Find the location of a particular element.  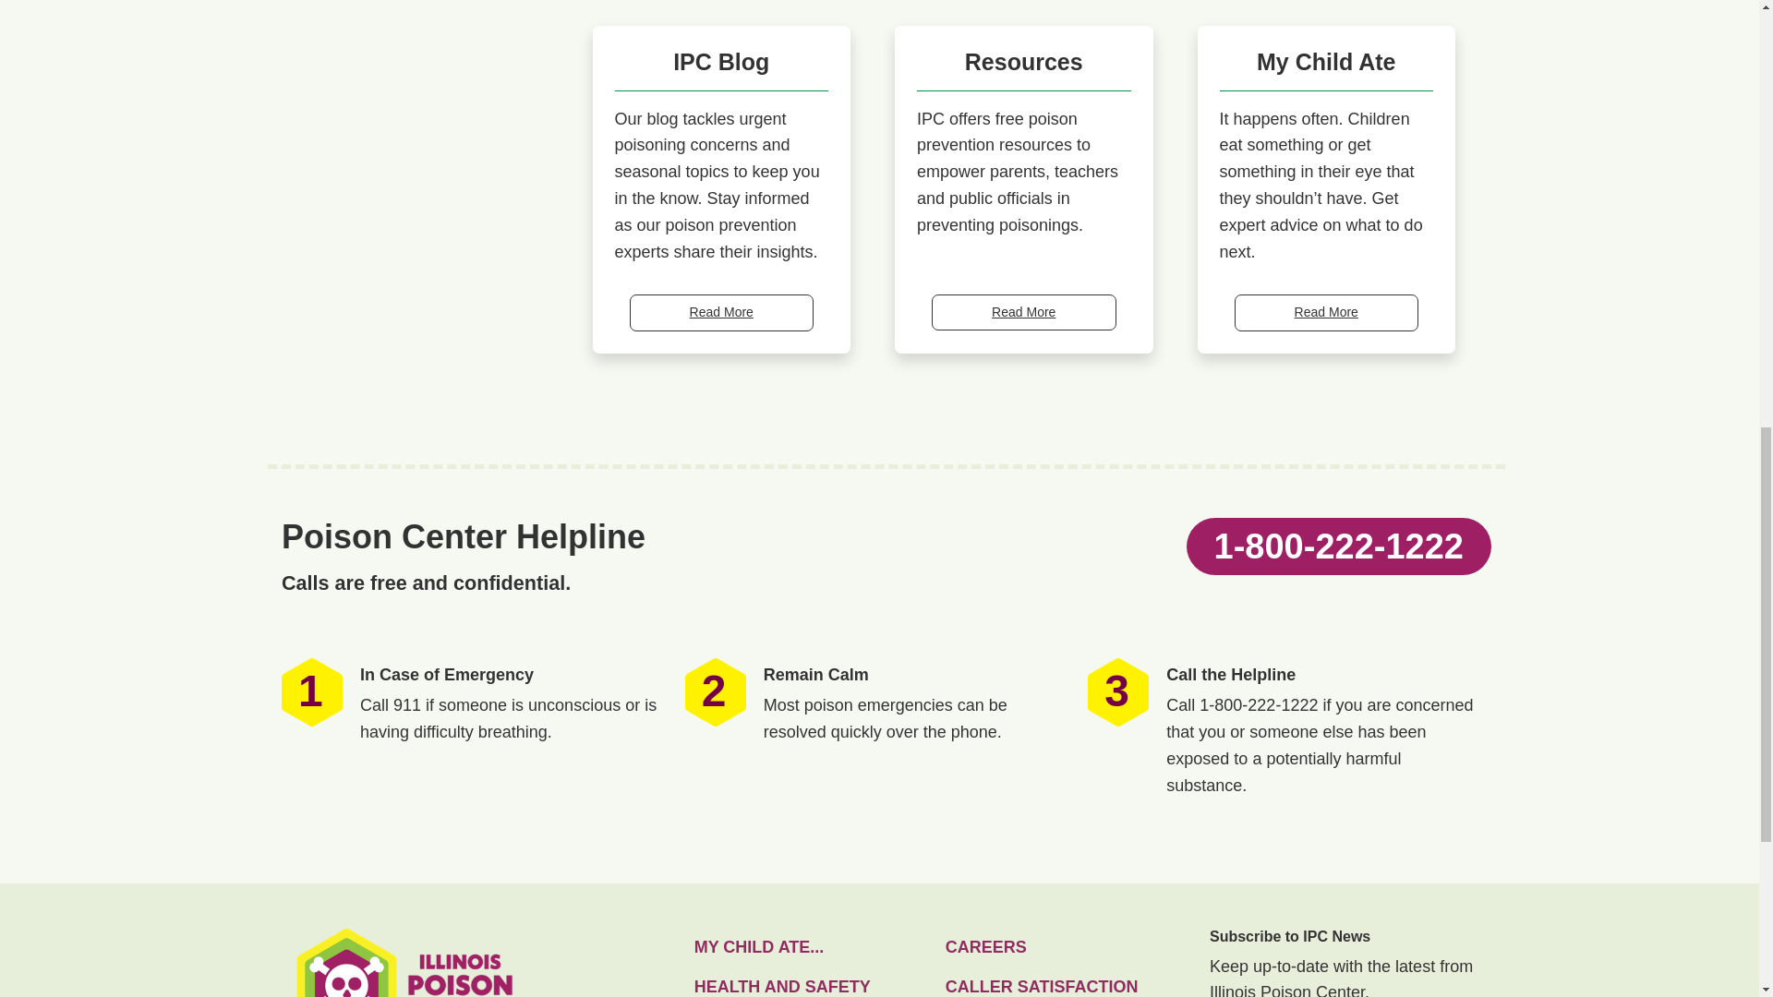

CALLER SATISFACTION SURVEY is located at coordinates (1064, 982).